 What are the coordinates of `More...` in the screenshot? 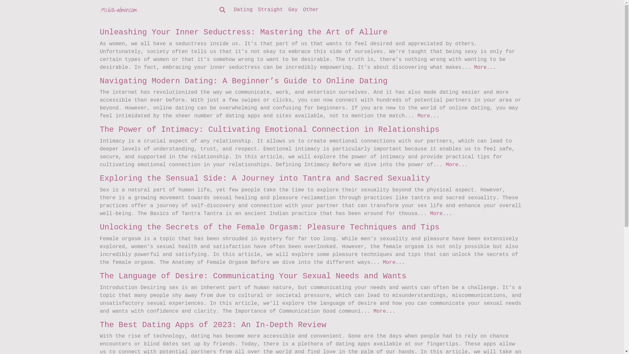 It's located at (429, 116).